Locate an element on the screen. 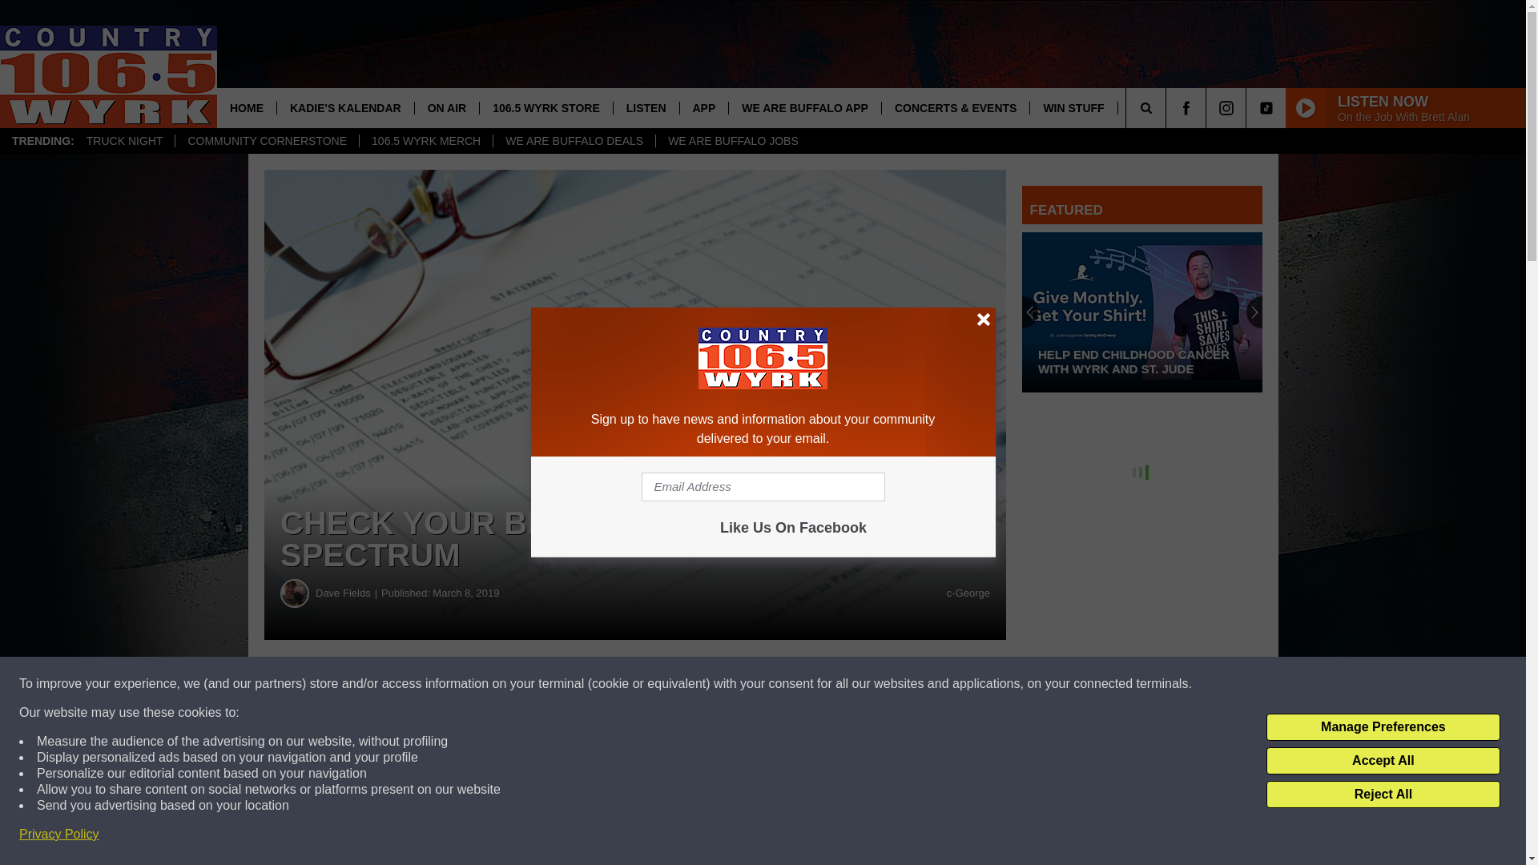  Email Address is located at coordinates (763, 487).